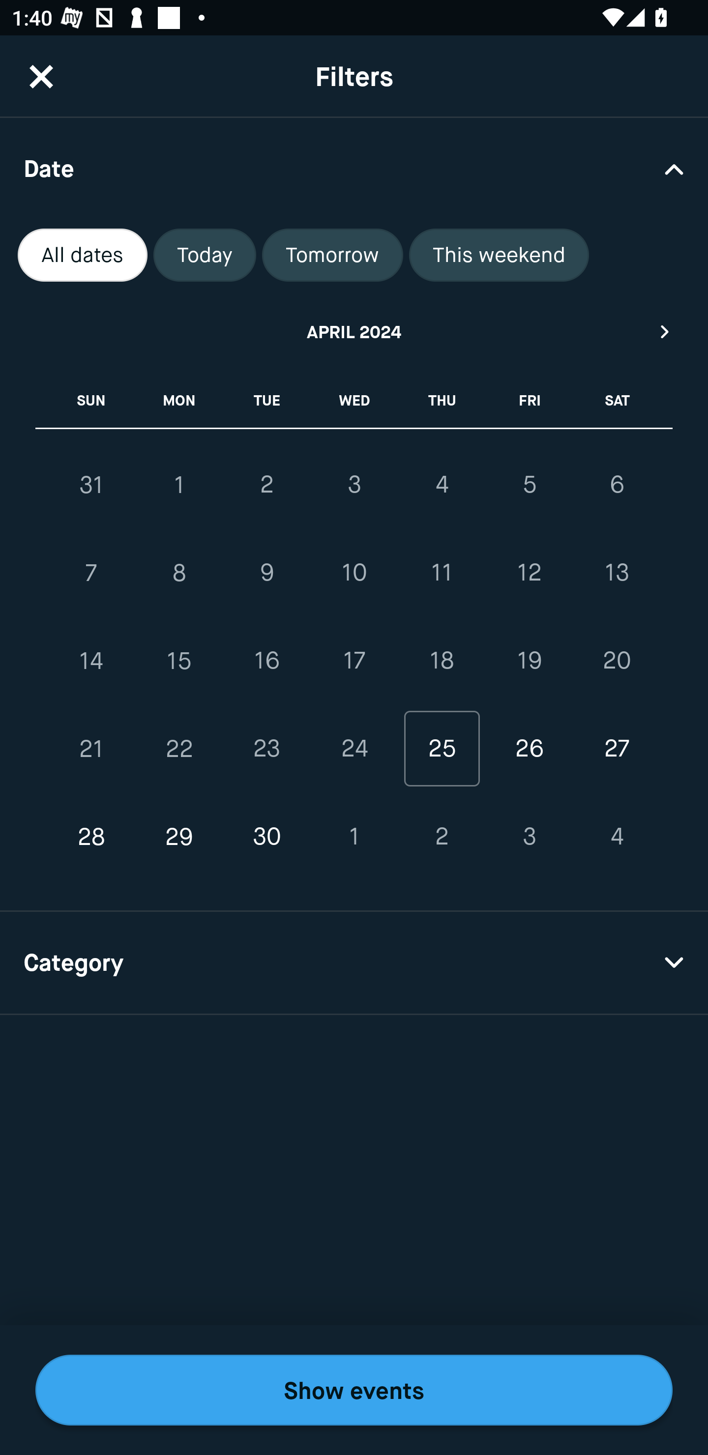  What do you see at coordinates (266, 837) in the screenshot?
I see `30` at bounding box center [266, 837].